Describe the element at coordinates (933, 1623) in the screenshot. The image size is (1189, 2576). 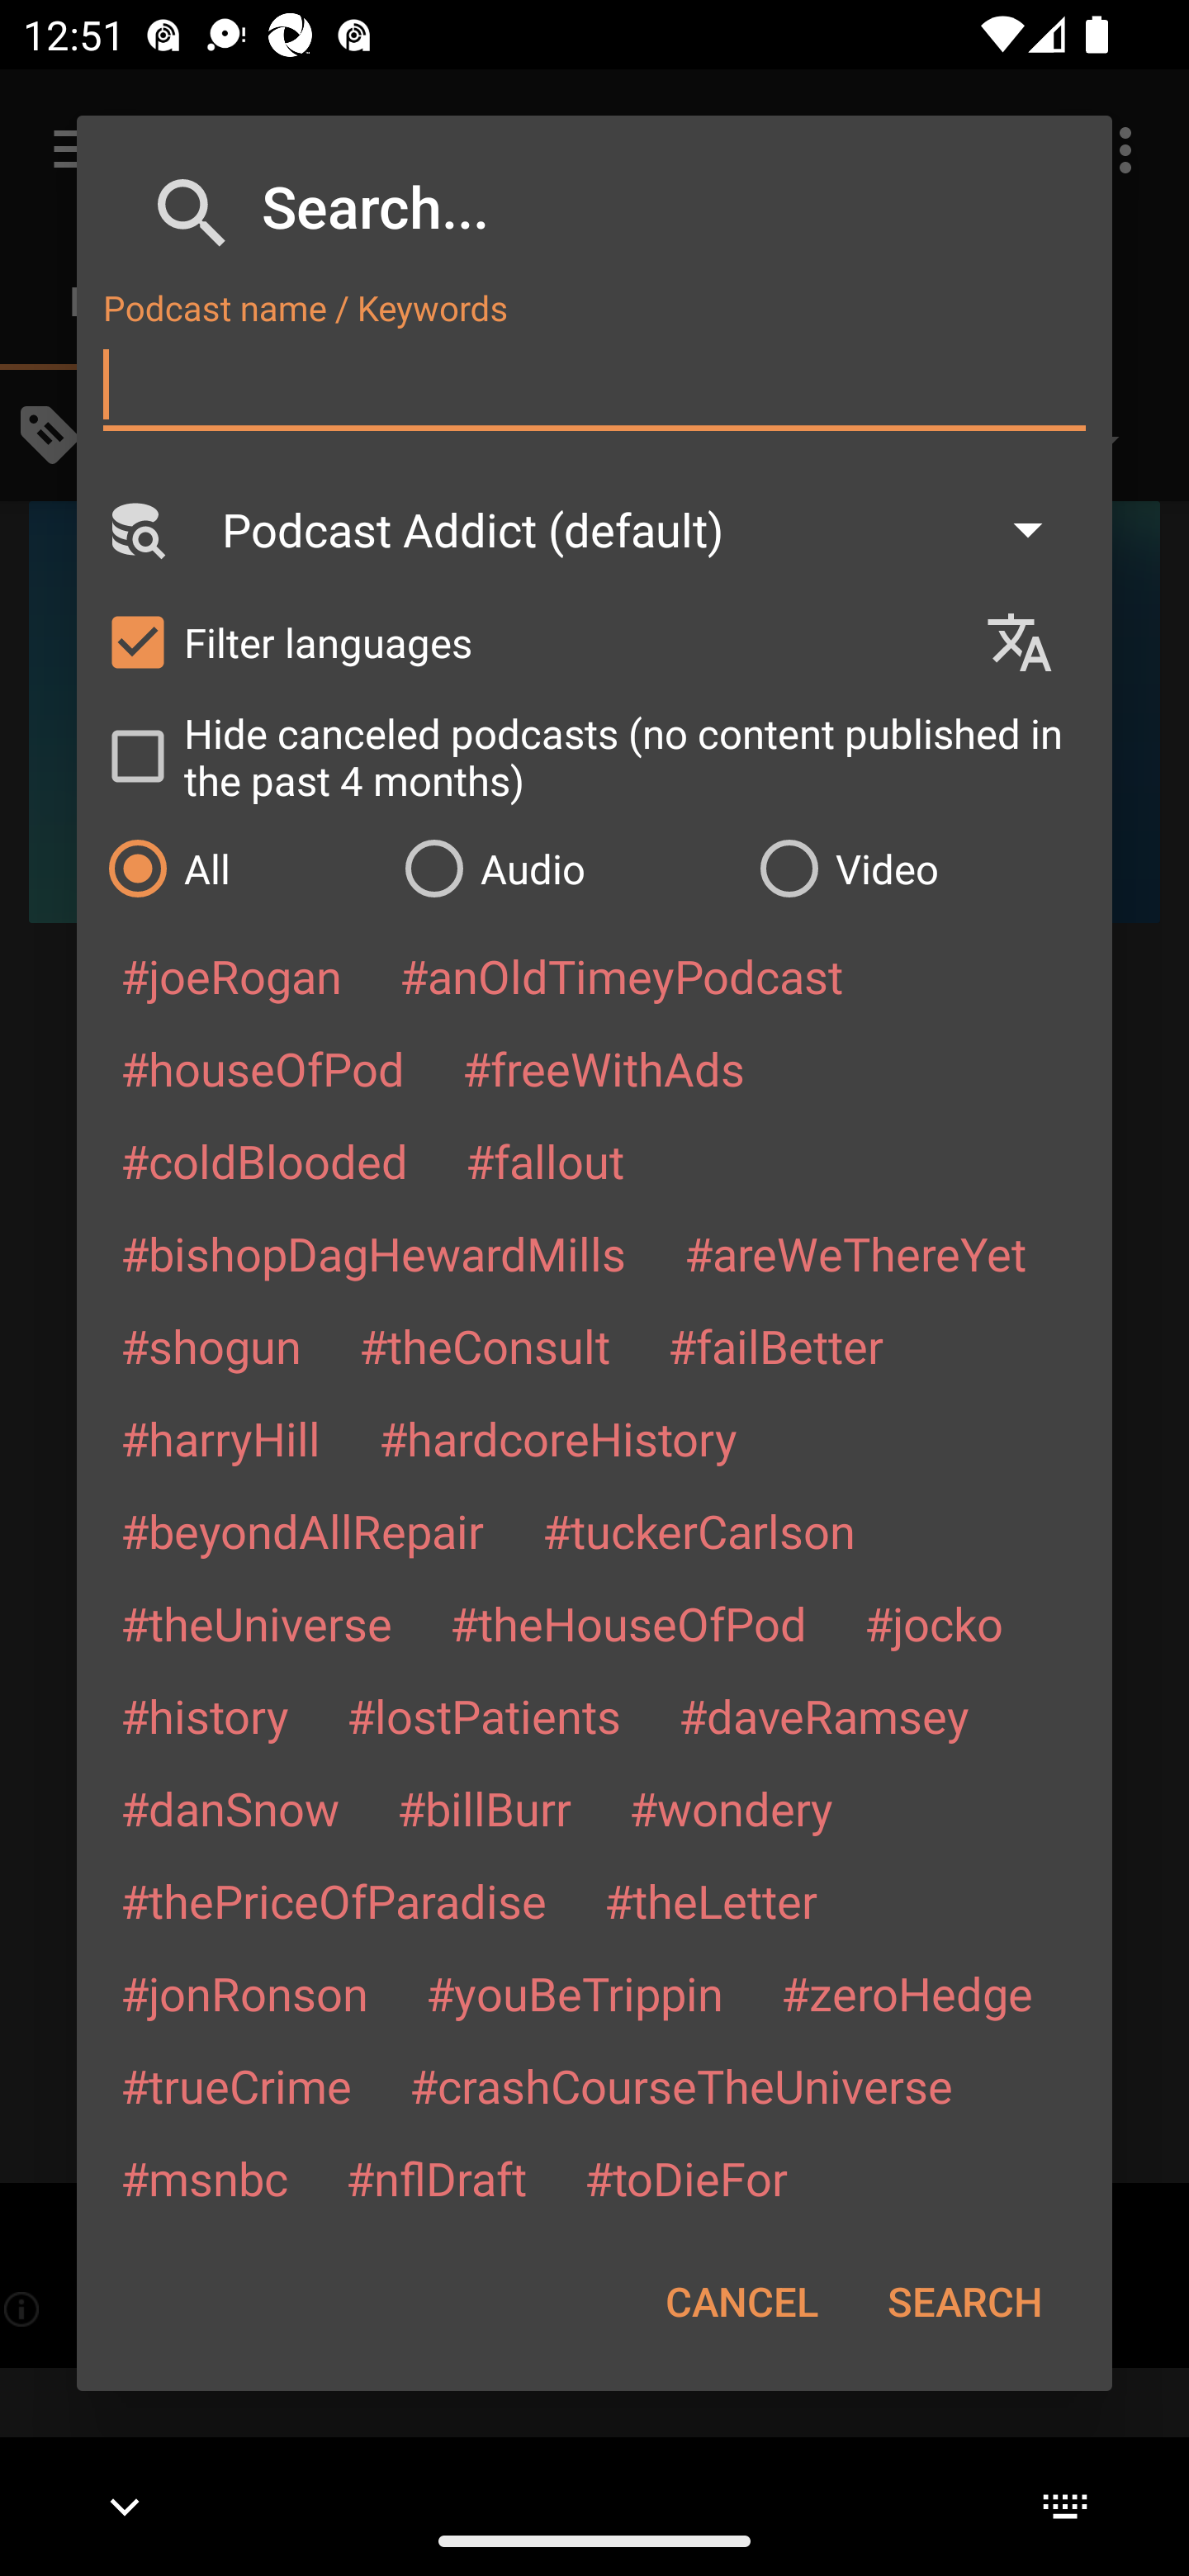
I see `#jocko` at that location.